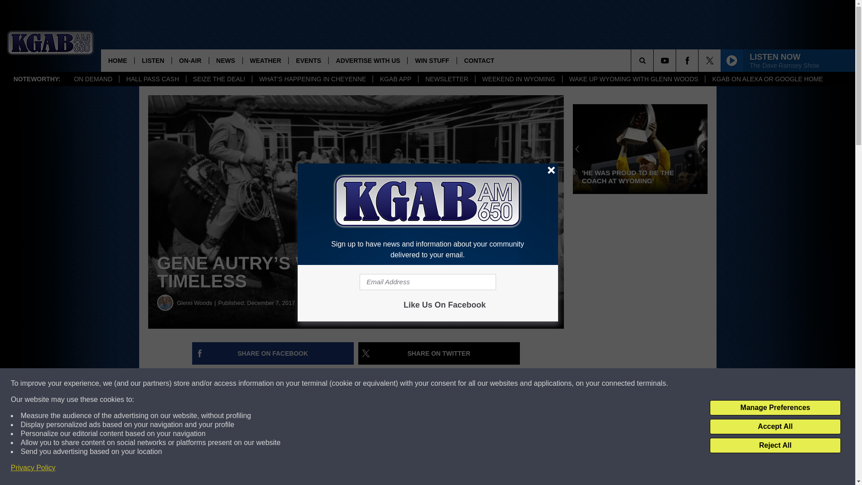  Describe the element at coordinates (37, 79) in the screenshot. I see `NOTEWORTHY:` at that location.